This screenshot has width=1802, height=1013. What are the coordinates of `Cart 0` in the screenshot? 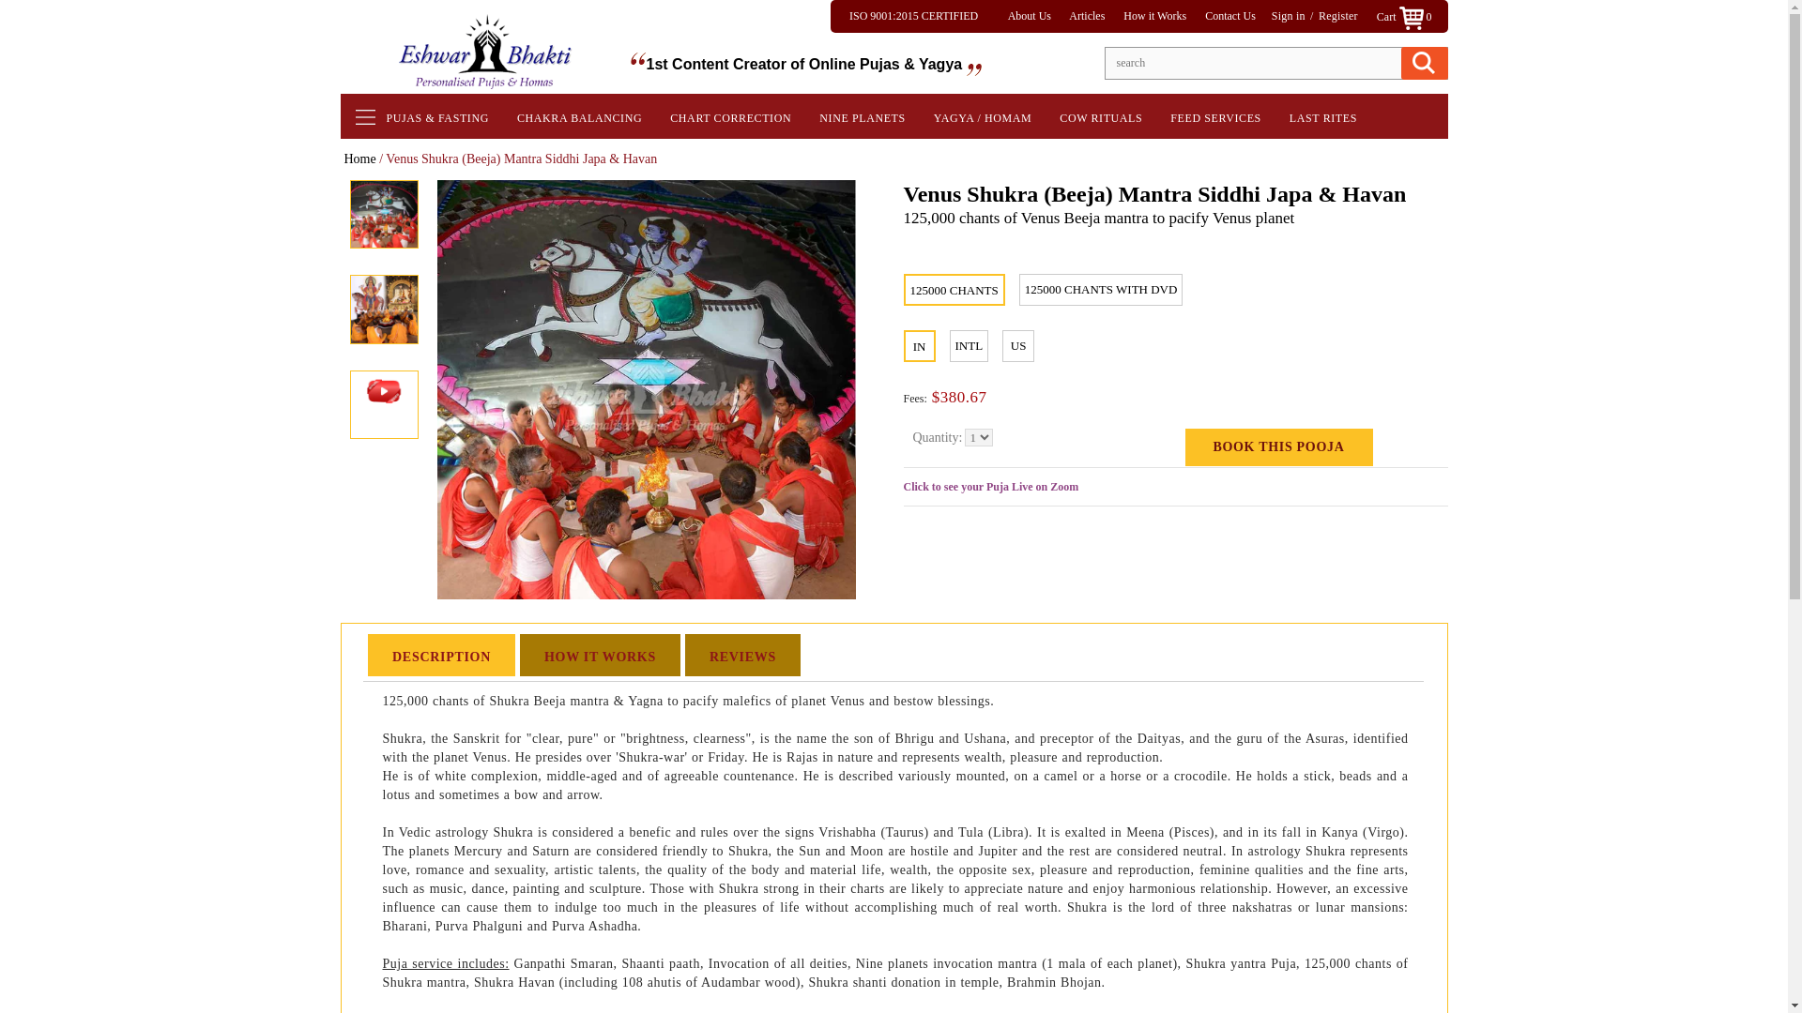 It's located at (1412, 16).